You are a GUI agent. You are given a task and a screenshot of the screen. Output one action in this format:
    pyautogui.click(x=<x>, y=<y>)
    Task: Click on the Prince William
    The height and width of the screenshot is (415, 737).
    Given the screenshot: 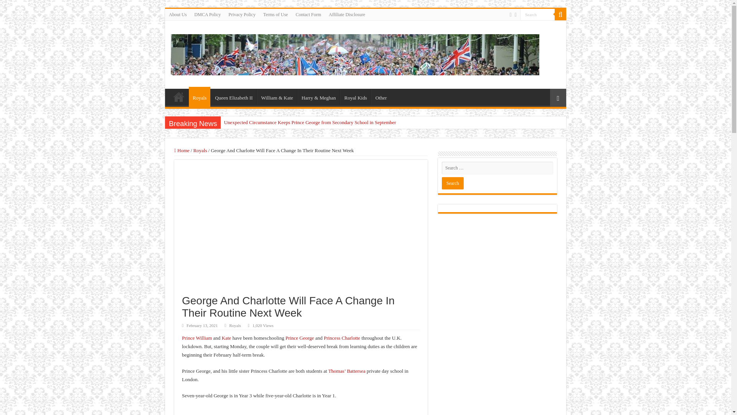 What is the action you would take?
    pyautogui.click(x=197, y=337)
    